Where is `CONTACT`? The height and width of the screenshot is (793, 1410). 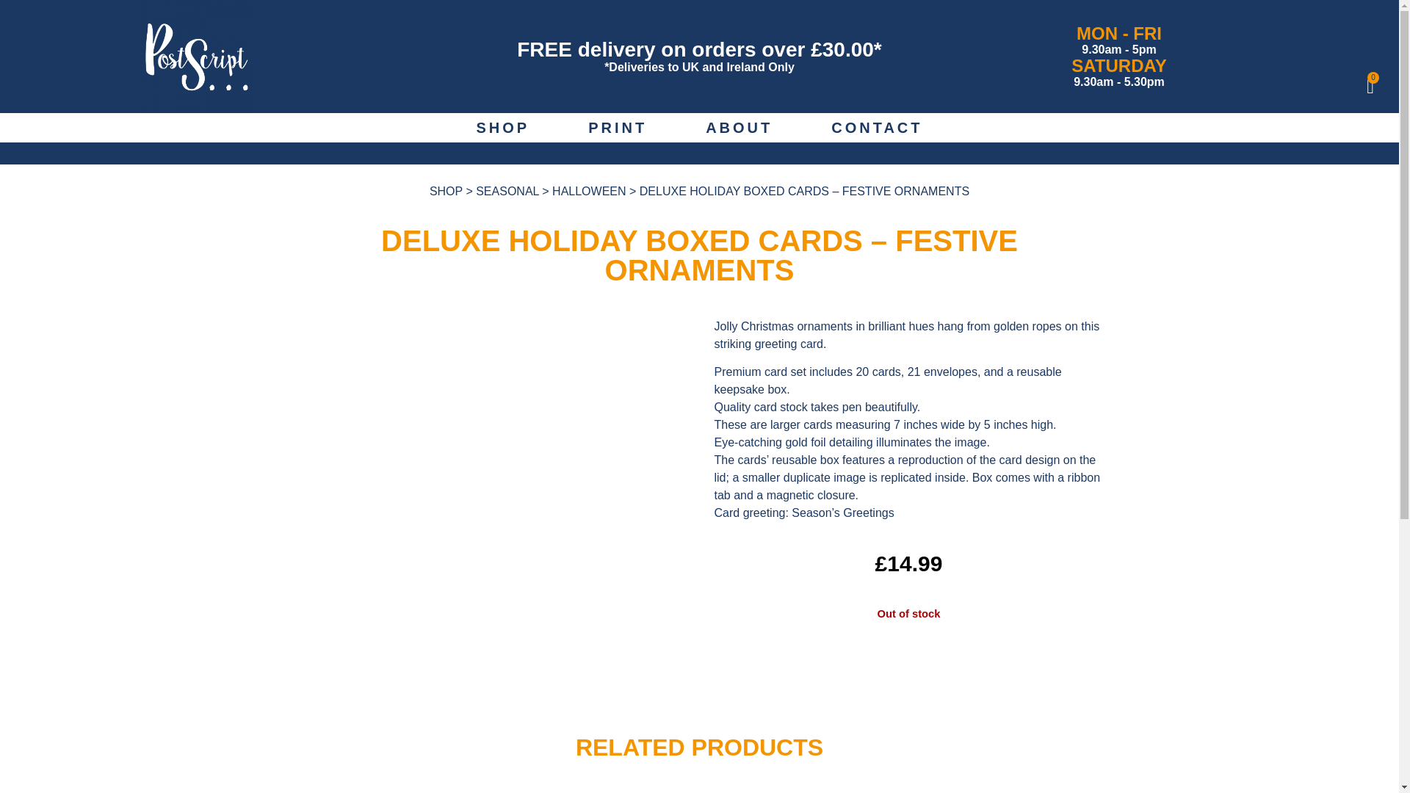 CONTACT is located at coordinates (877, 128).